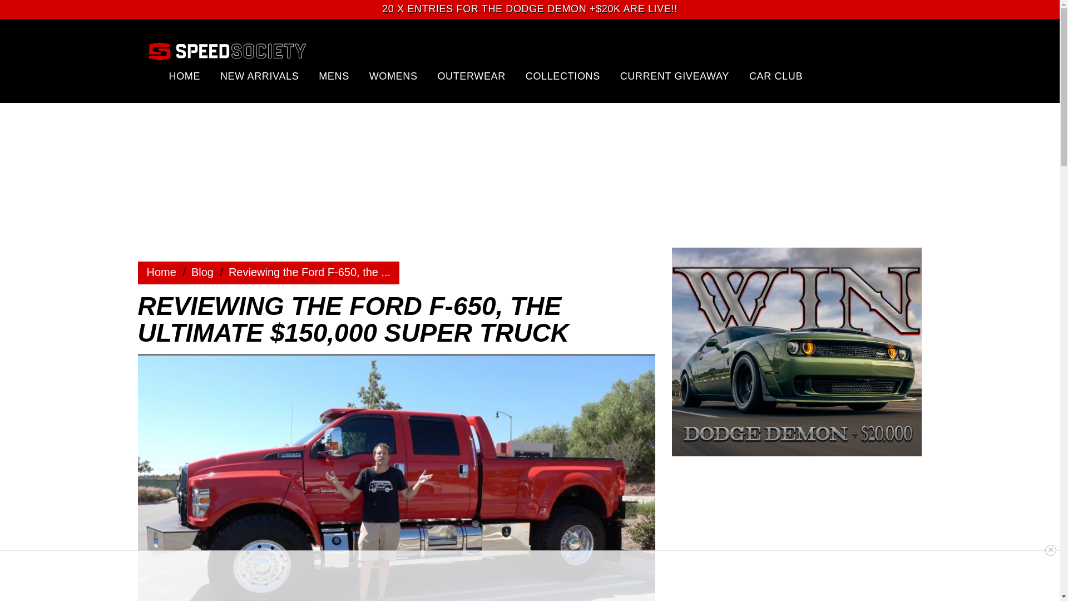 The height and width of the screenshot is (601, 1068). Describe the element at coordinates (227, 51) in the screenshot. I see `speed society logo` at that location.